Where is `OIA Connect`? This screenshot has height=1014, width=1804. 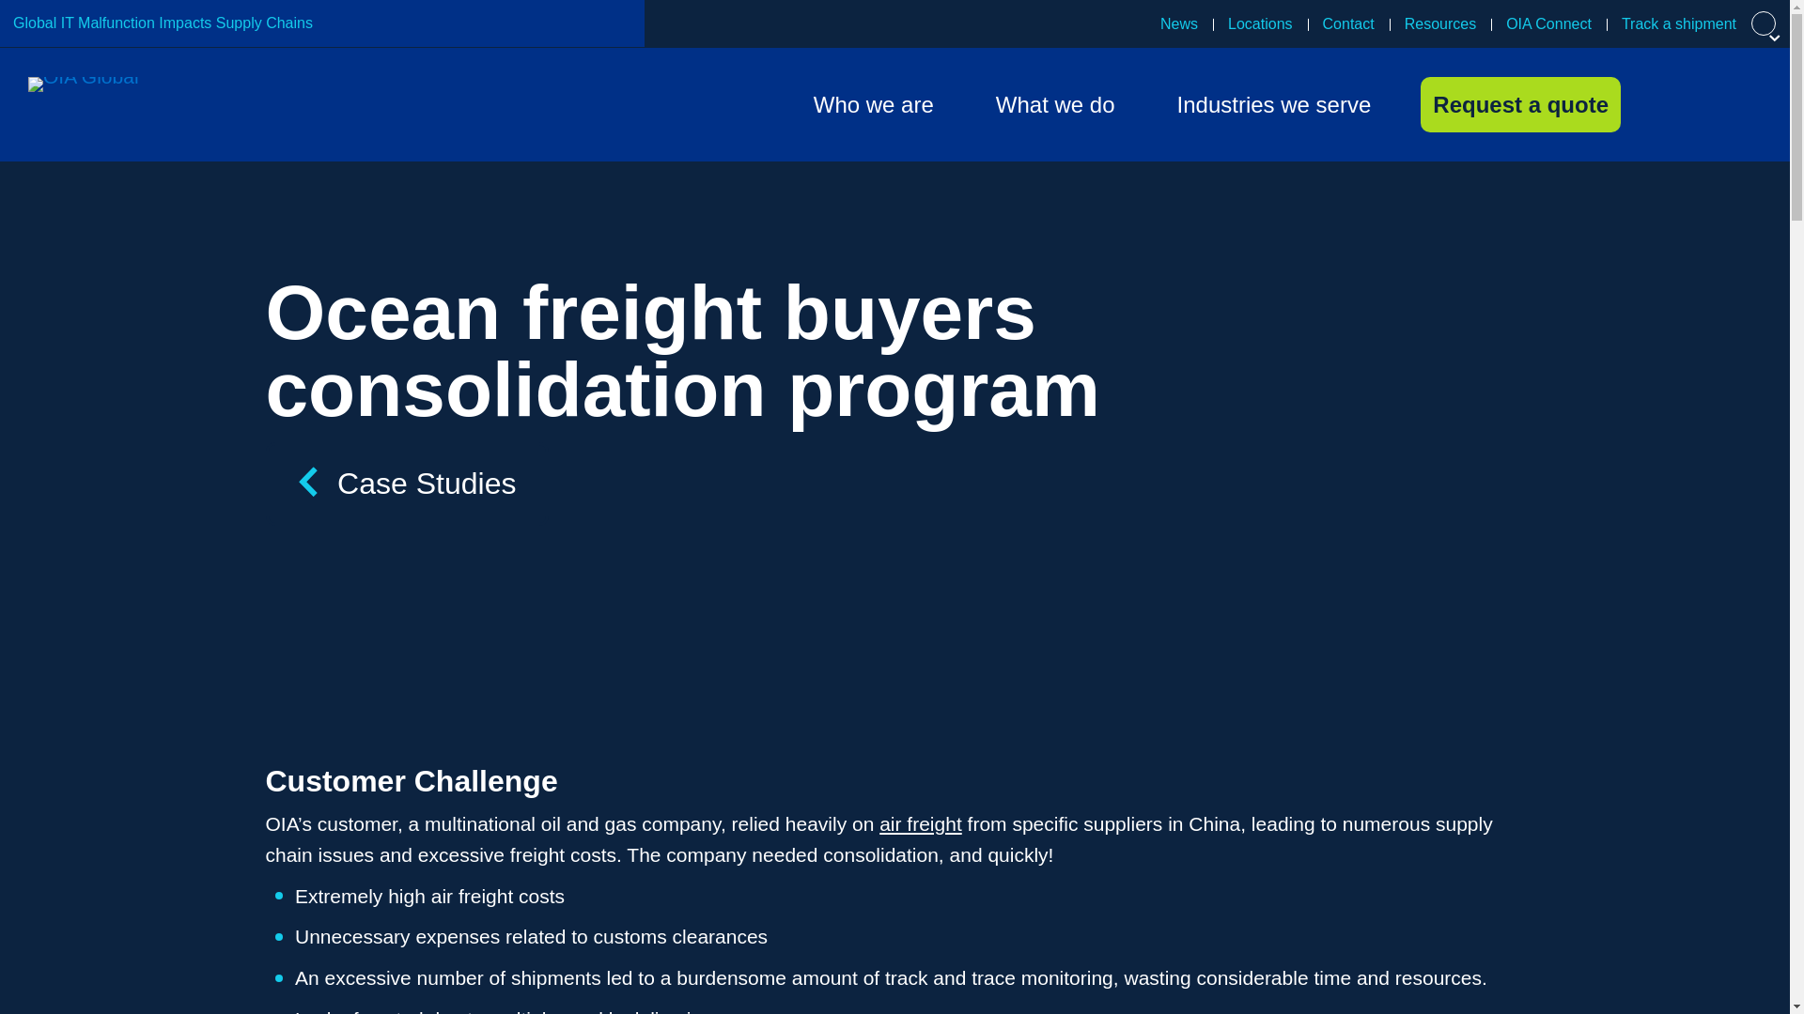
OIA Connect is located at coordinates (1548, 23).